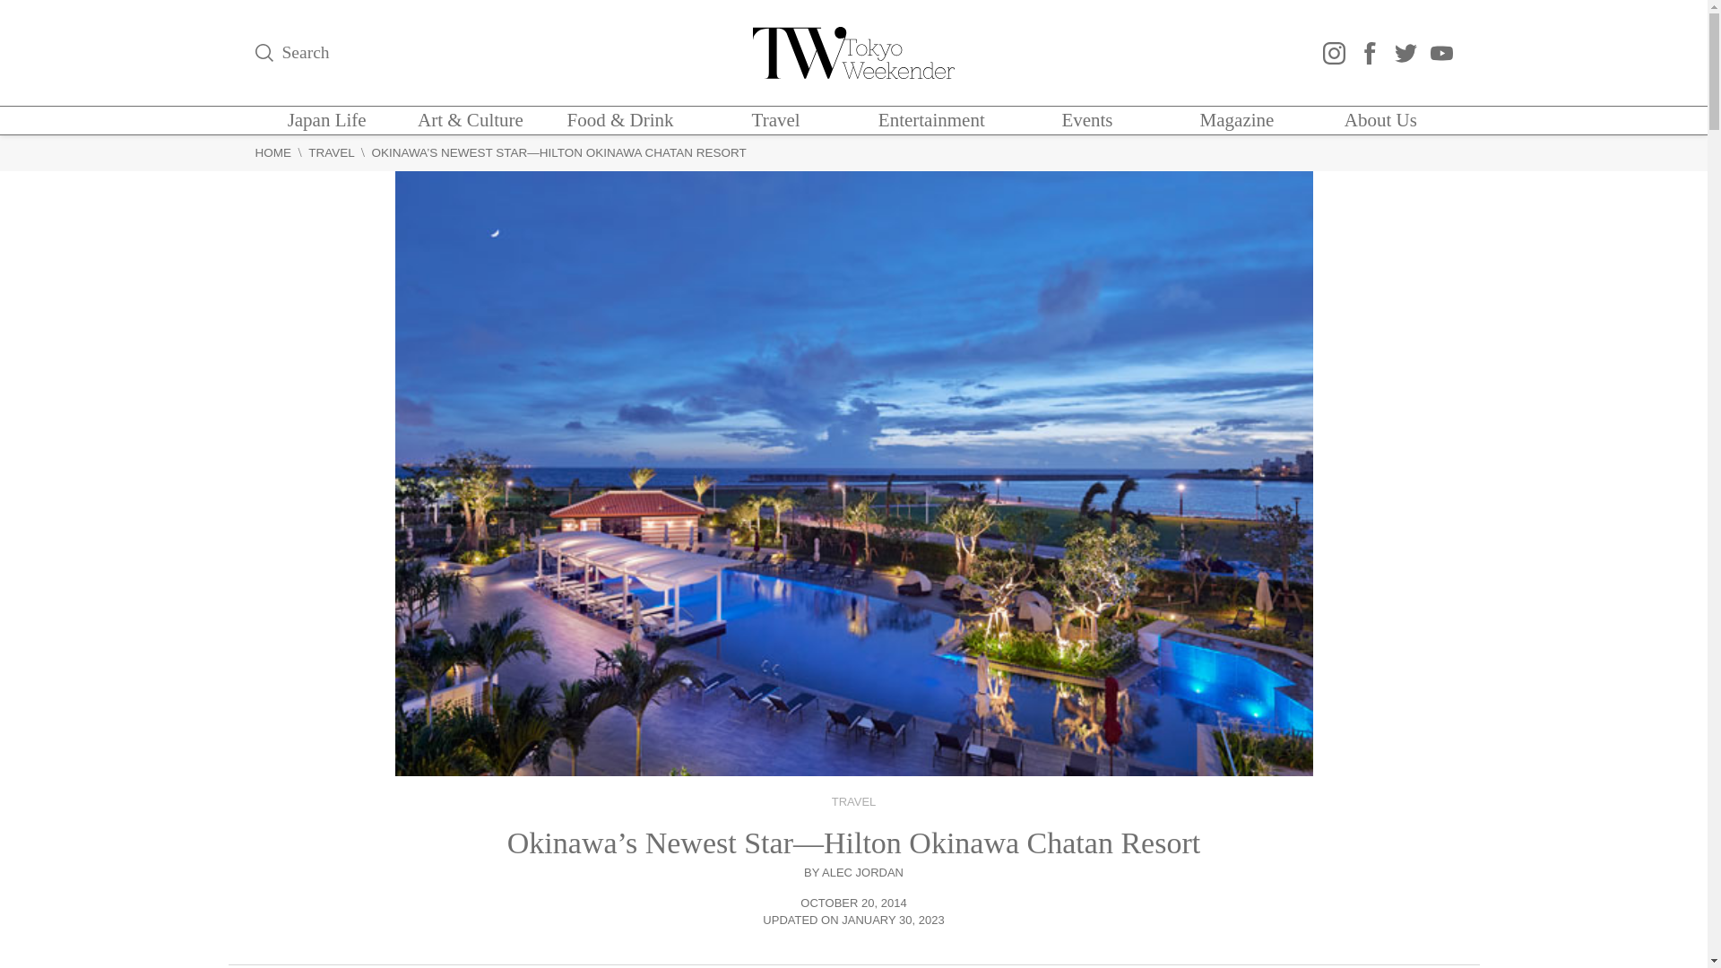 The image size is (1721, 968). What do you see at coordinates (930, 120) in the screenshot?
I see `Entertainment` at bounding box center [930, 120].